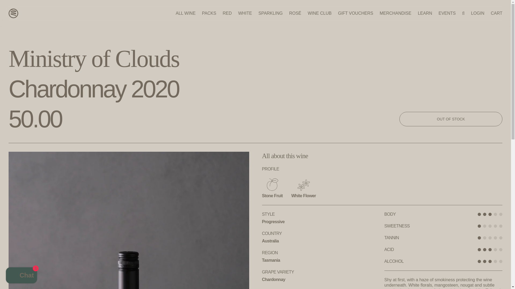 The height and width of the screenshot is (289, 515). What do you see at coordinates (319, 13) in the screenshot?
I see `WINE CLUB` at bounding box center [319, 13].